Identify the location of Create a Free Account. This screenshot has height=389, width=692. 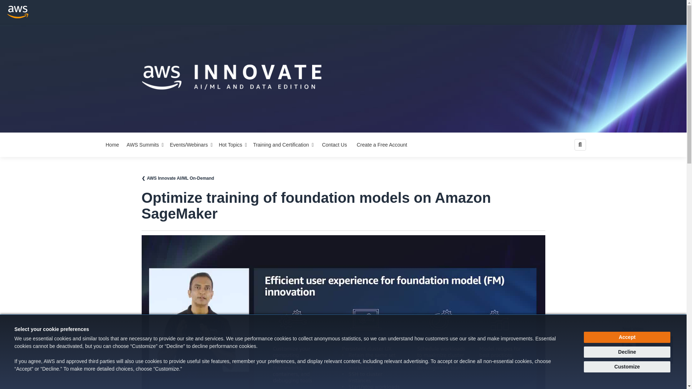
(146, 145).